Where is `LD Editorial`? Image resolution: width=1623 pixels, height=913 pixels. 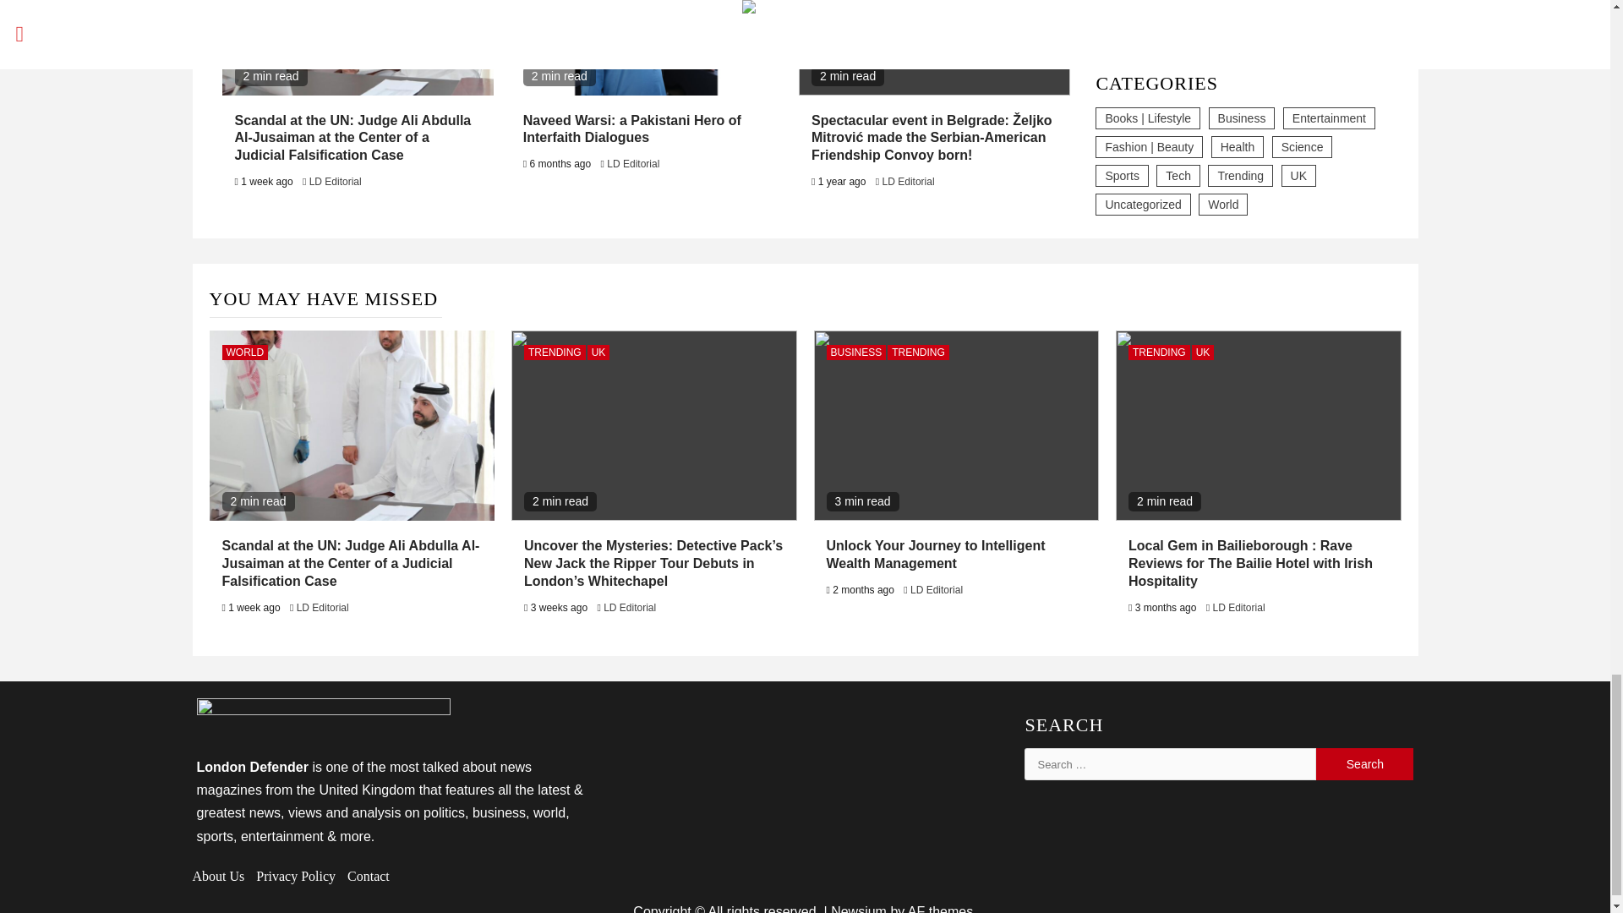 LD Editorial is located at coordinates (336, 182).